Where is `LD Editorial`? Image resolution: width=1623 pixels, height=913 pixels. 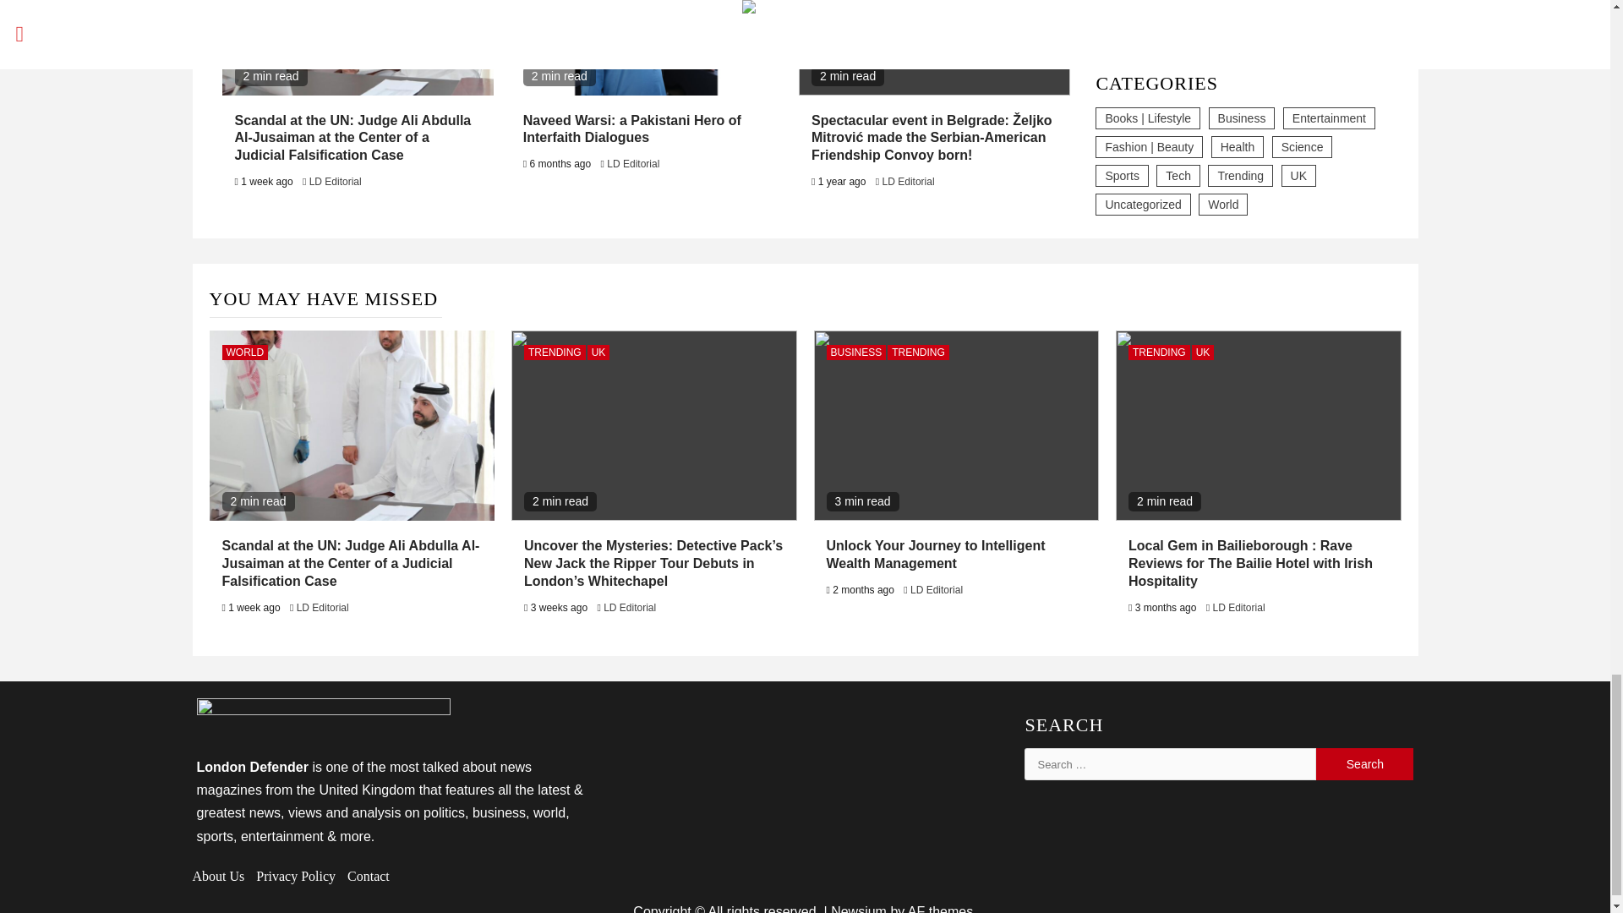 LD Editorial is located at coordinates (336, 182).